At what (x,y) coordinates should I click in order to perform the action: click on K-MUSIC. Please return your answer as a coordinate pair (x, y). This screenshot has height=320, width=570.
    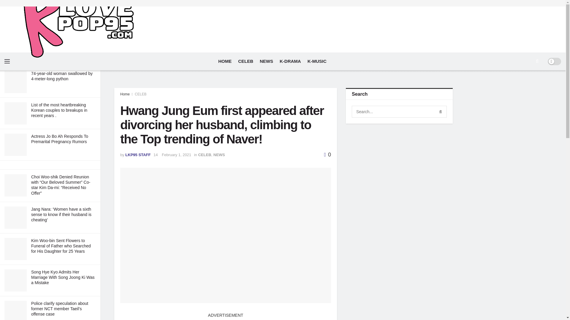
    Looking at the image, I should click on (317, 61).